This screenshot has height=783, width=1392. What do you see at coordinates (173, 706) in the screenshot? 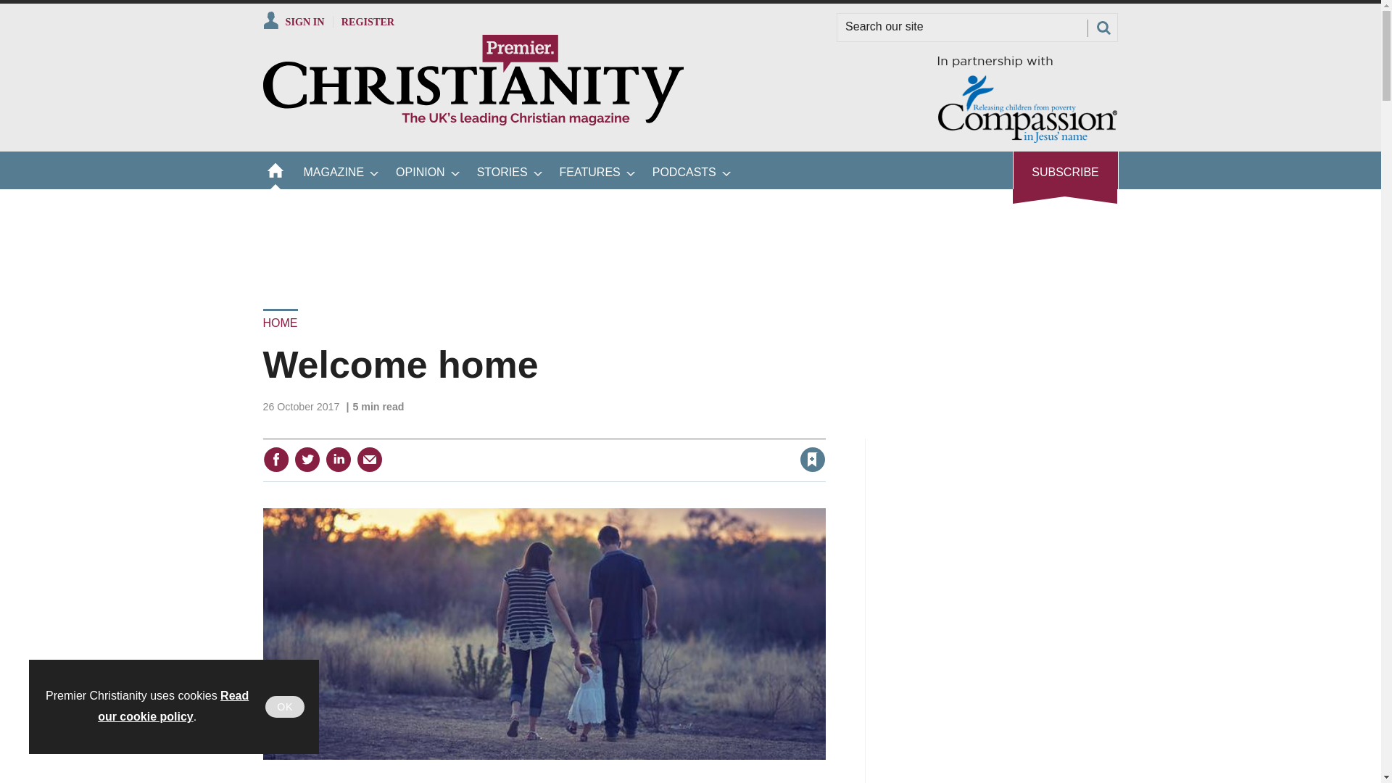
I see `Read our cookie policy` at bounding box center [173, 706].